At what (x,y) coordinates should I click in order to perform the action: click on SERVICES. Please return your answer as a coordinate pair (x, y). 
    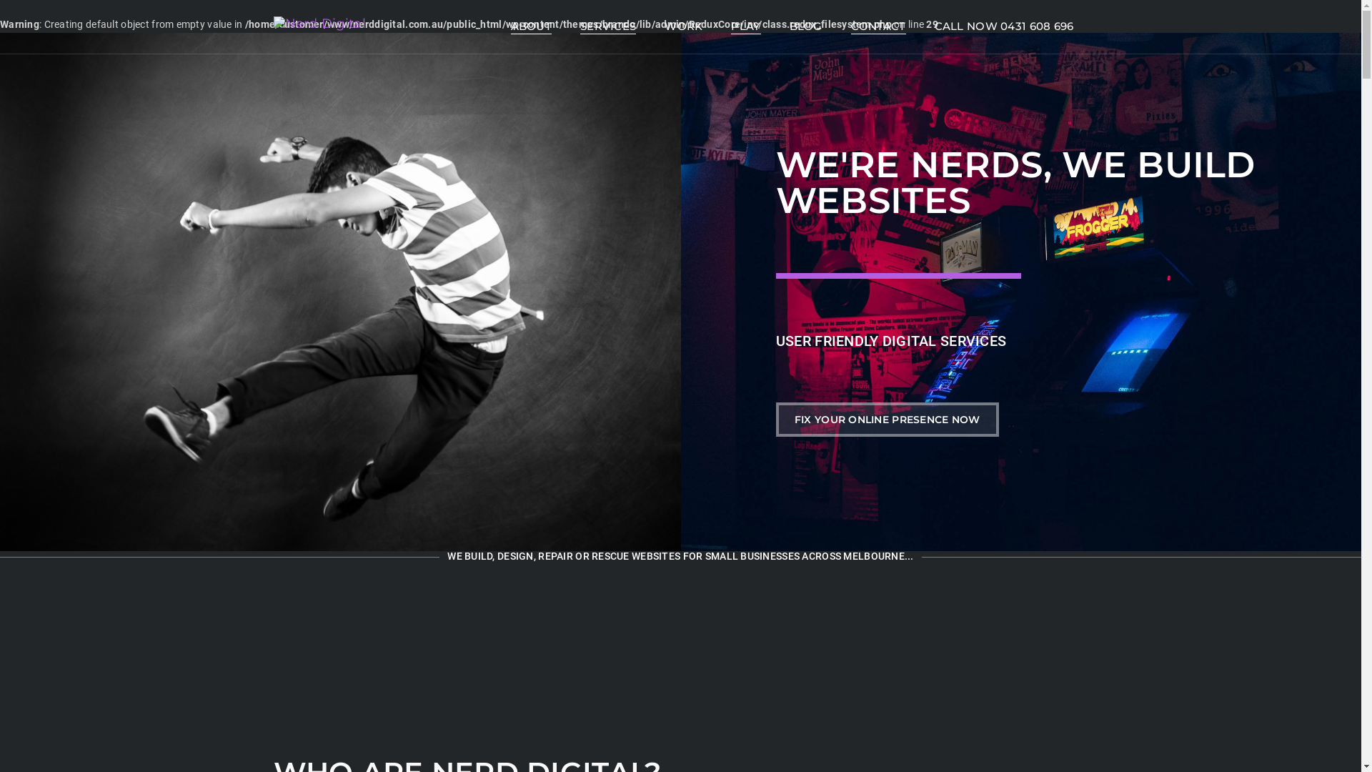
    Looking at the image, I should click on (608, 27).